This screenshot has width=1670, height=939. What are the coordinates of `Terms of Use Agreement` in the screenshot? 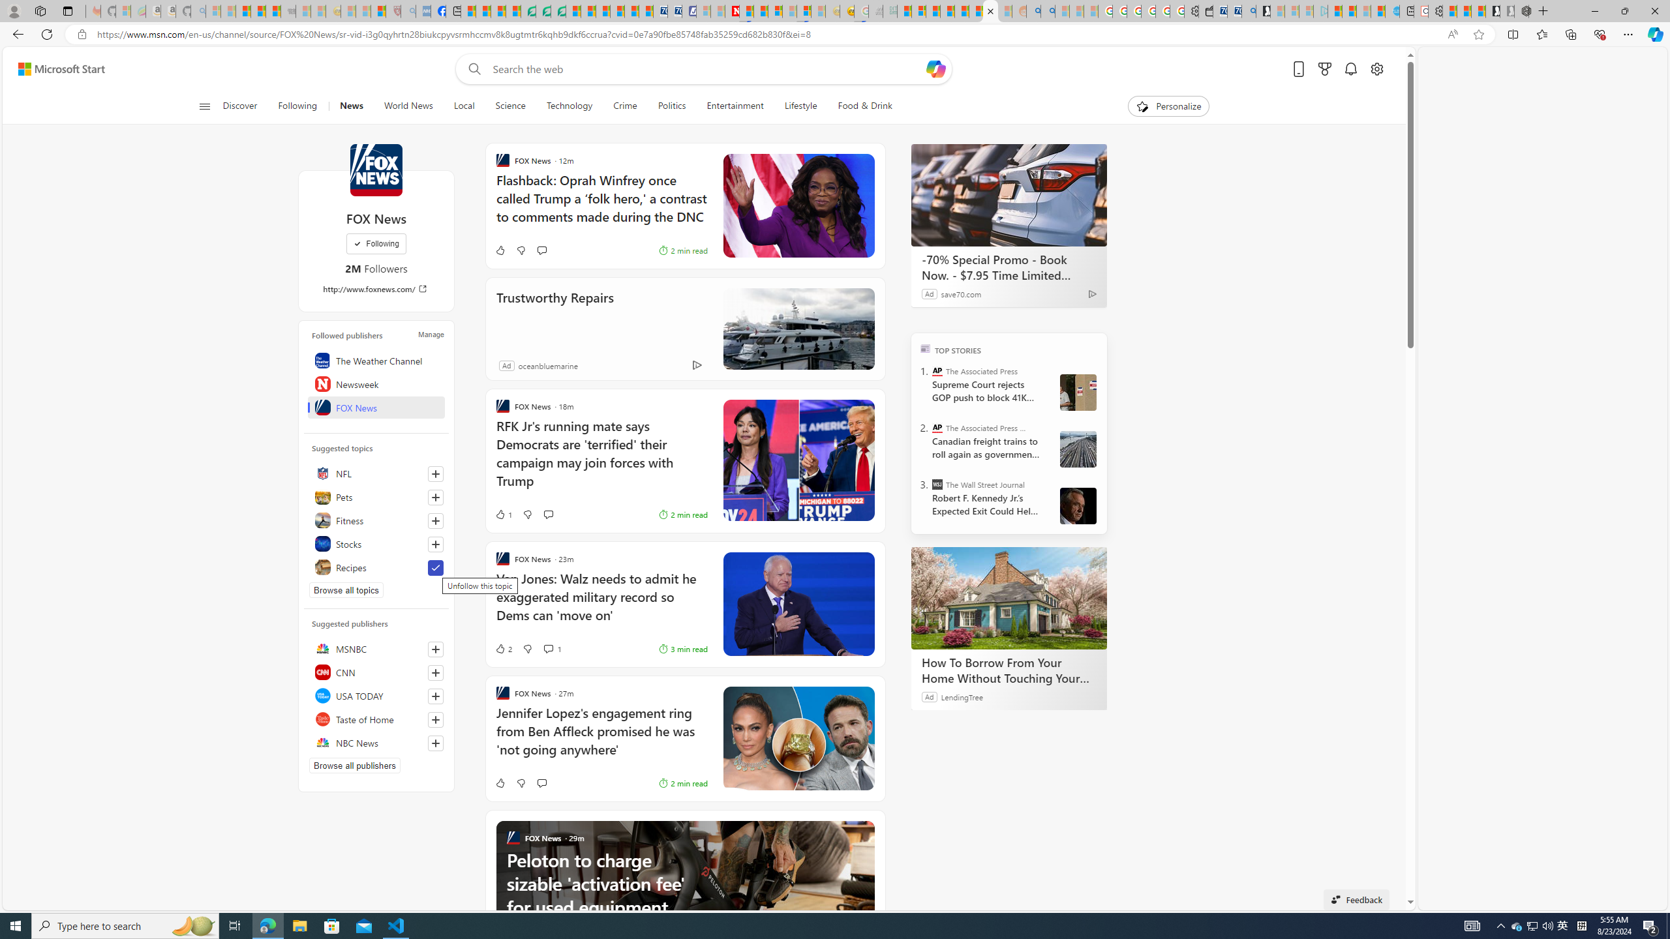 It's located at (543, 11).